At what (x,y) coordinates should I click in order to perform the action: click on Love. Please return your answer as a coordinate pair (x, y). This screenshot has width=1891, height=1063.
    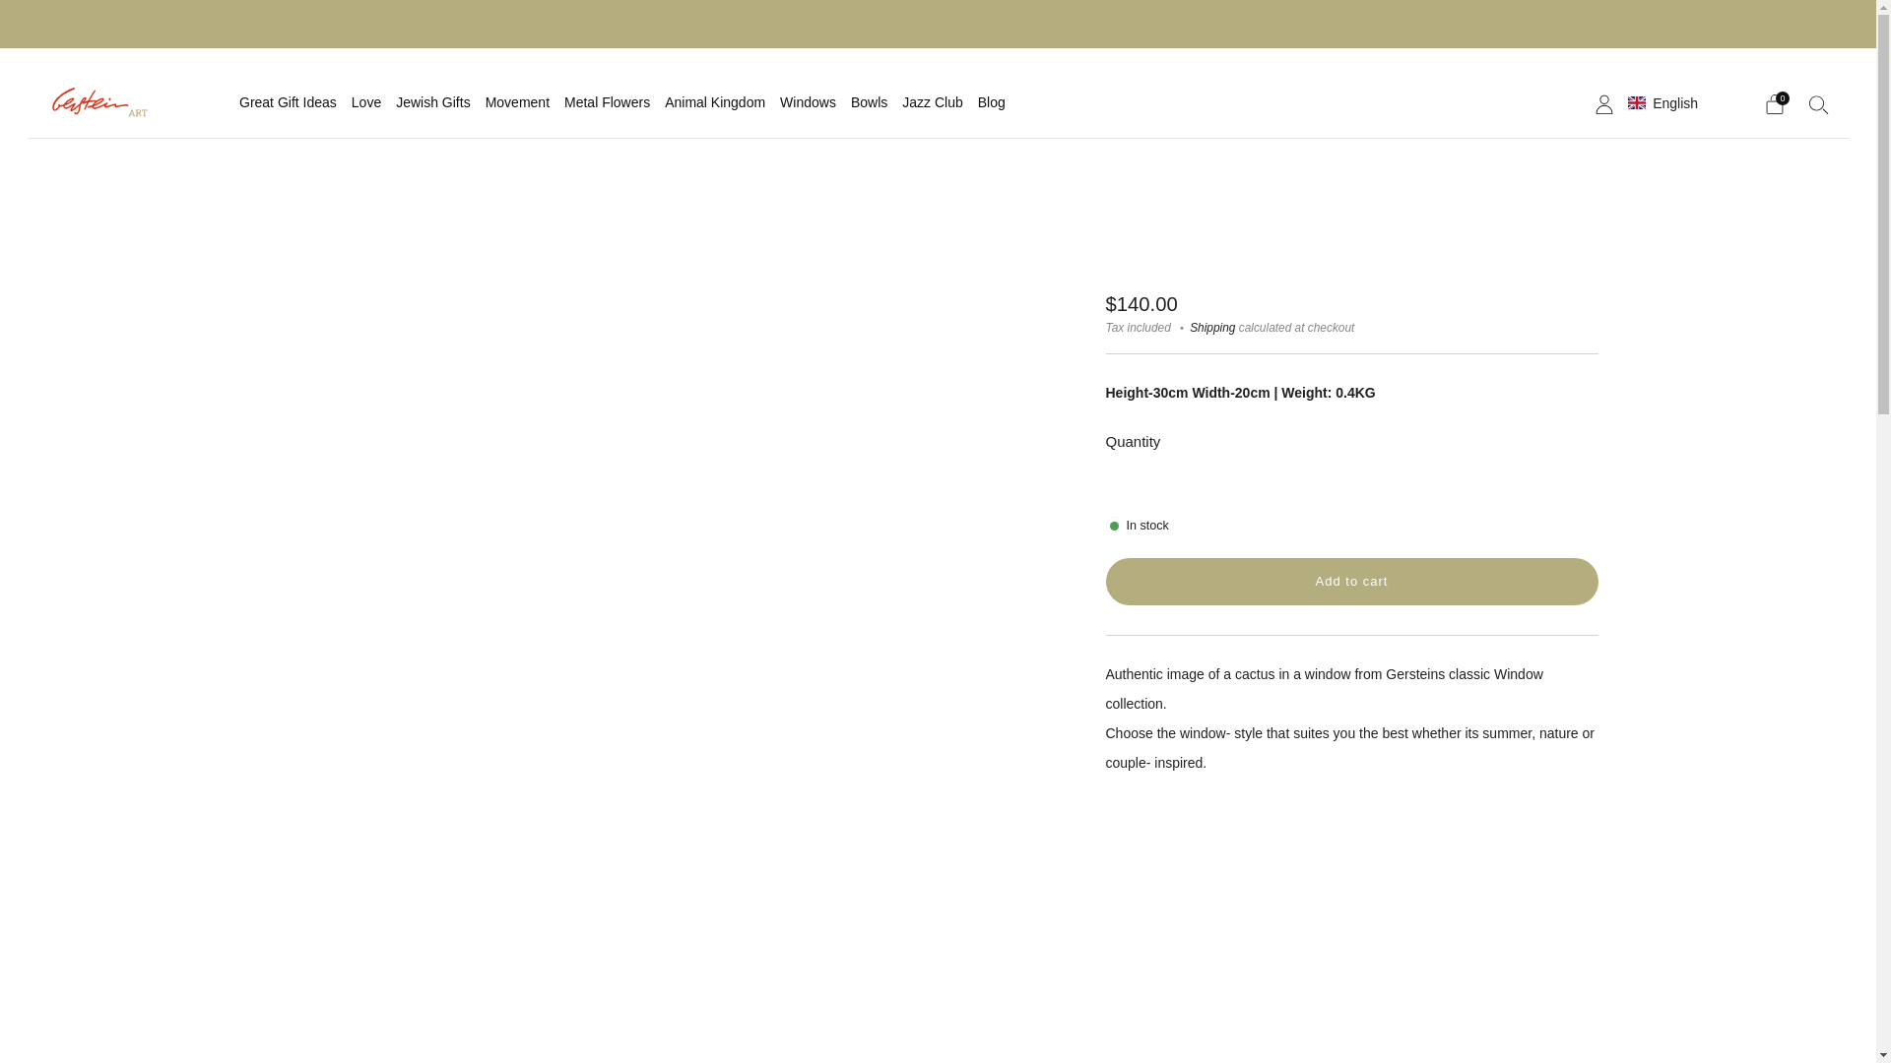
    Looking at the image, I should click on (366, 101).